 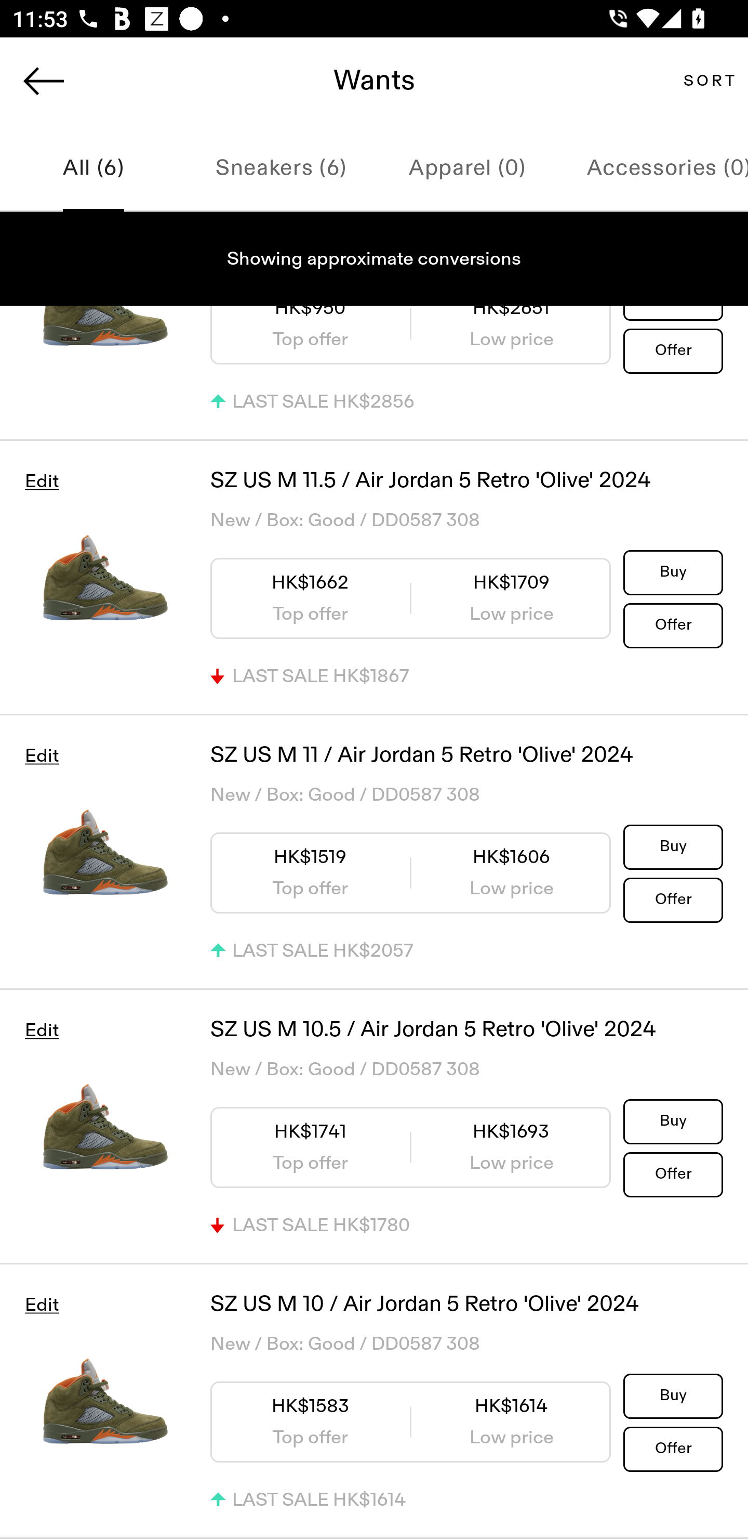 I want to click on HK$1741 HK$1693 Top offer Low price, so click(x=410, y=1147).